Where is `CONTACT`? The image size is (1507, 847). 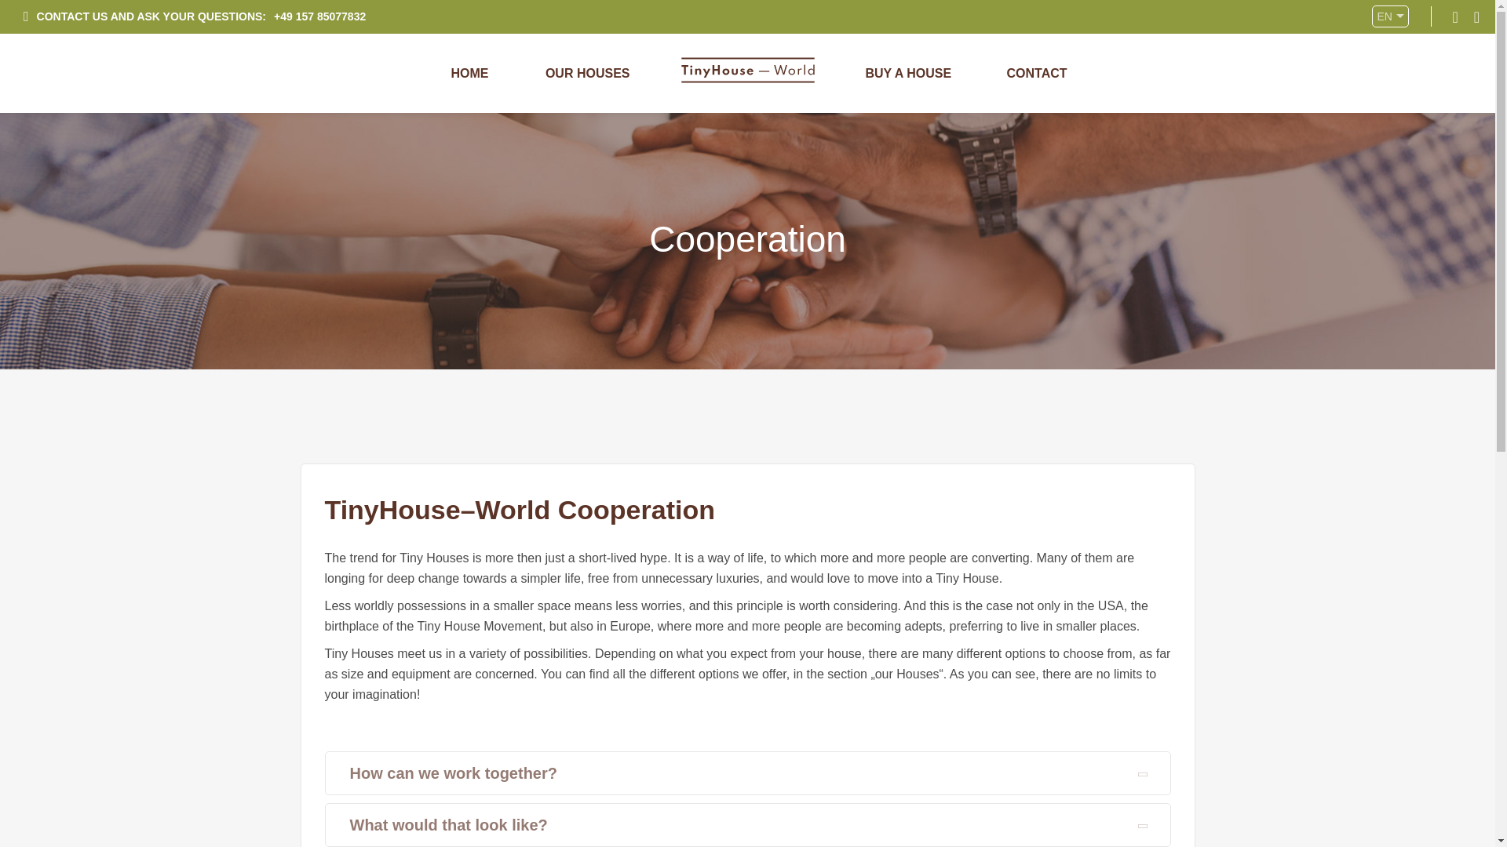 CONTACT is located at coordinates (1053, 74).